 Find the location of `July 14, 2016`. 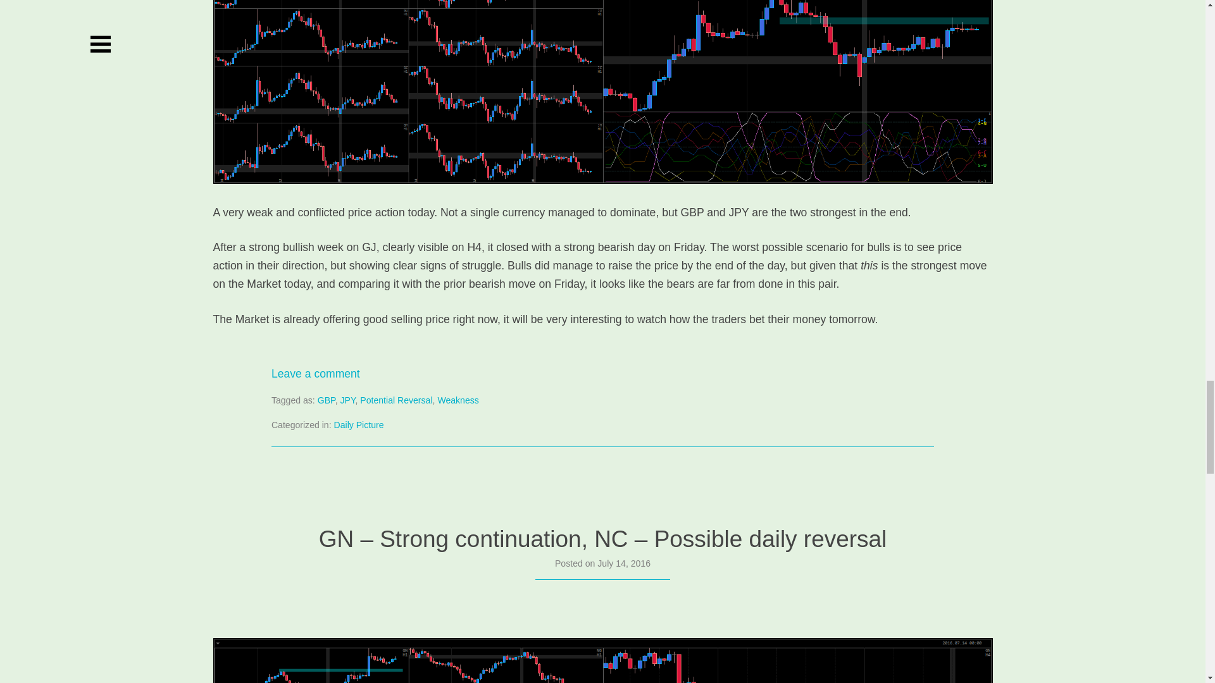

July 14, 2016 is located at coordinates (624, 563).